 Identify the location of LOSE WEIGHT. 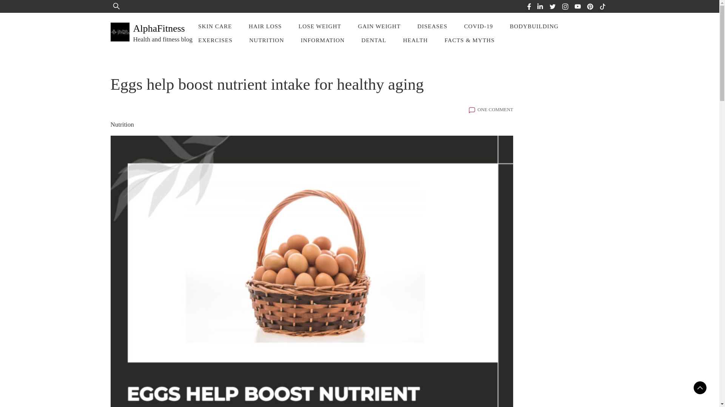
(320, 26).